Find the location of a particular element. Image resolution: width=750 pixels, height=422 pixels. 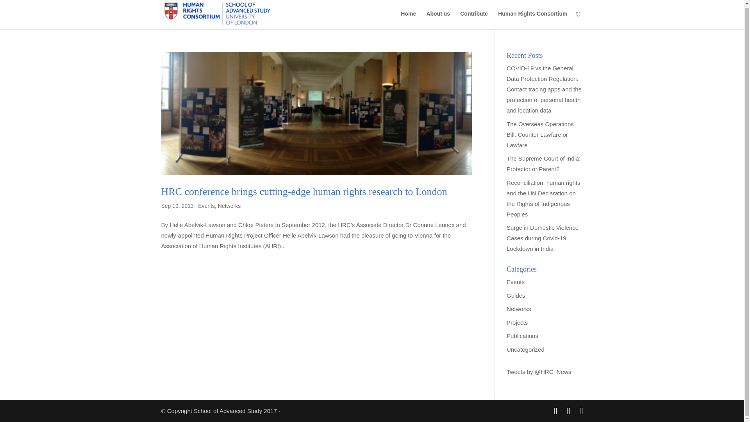

Projects is located at coordinates (517, 322).